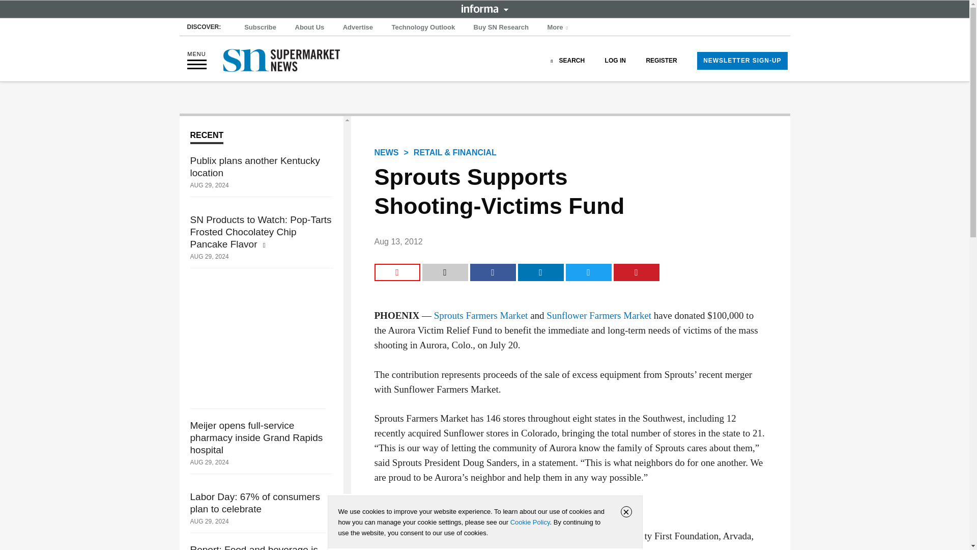 The image size is (977, 550). Describe the element at coordinates (309, 28) in the screenshot. I see `About Us` at that location.